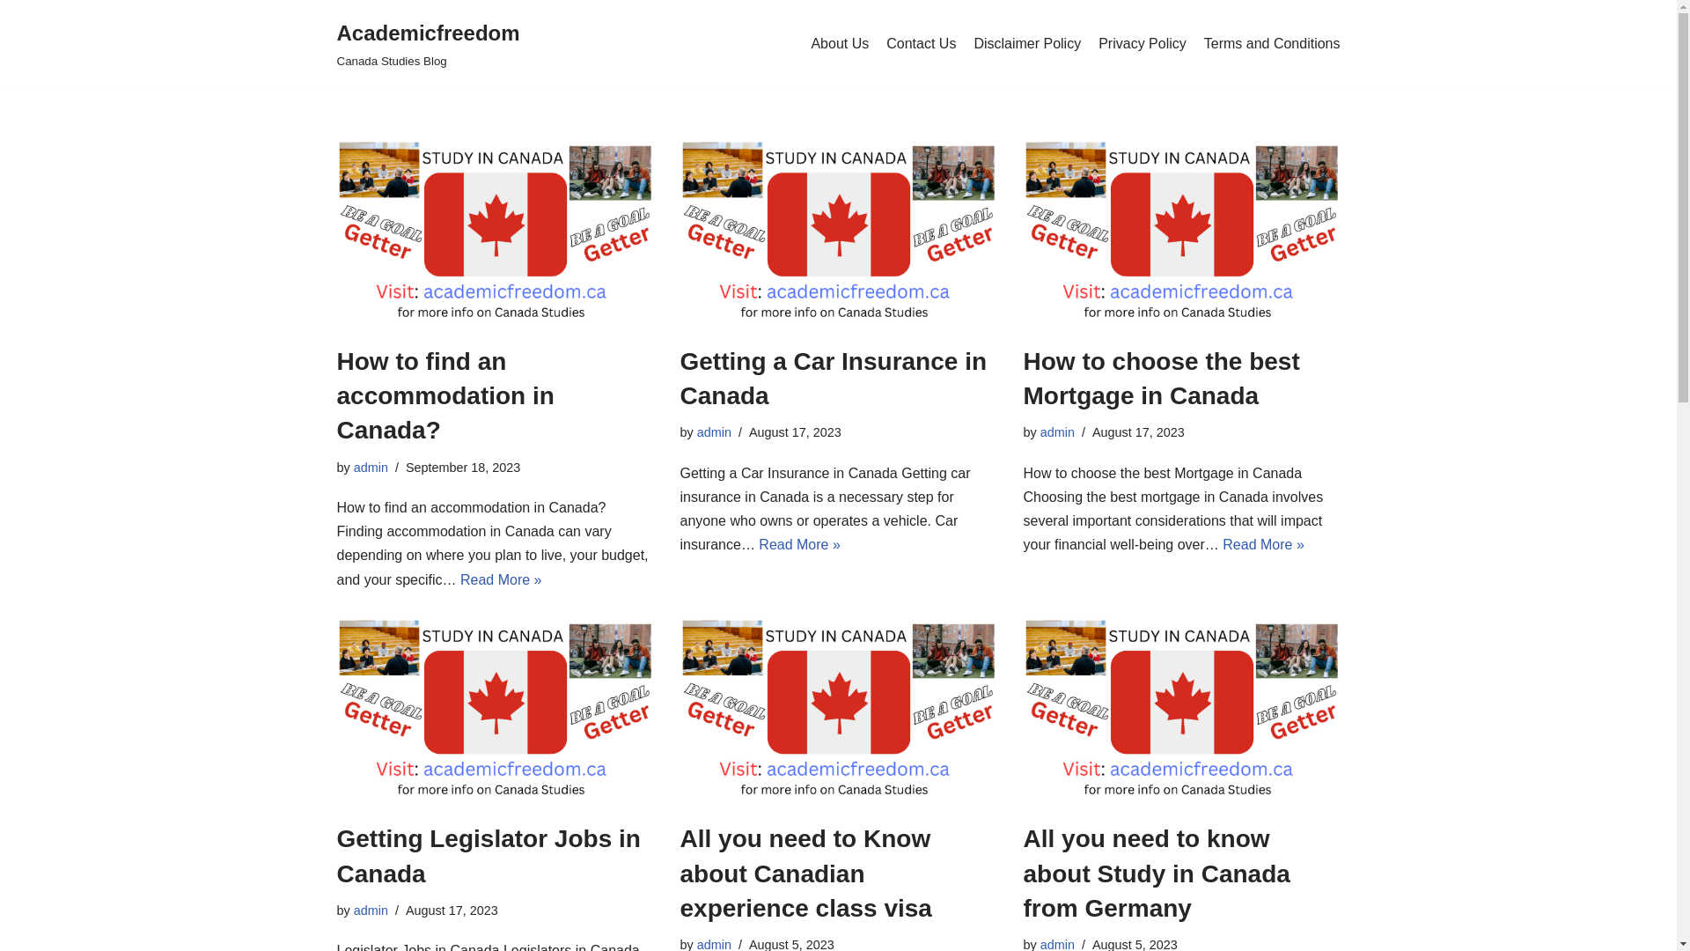  Describe the element at coordinates (1273, 44) in the screenshot. I see `Terms and Conditions` at that location.